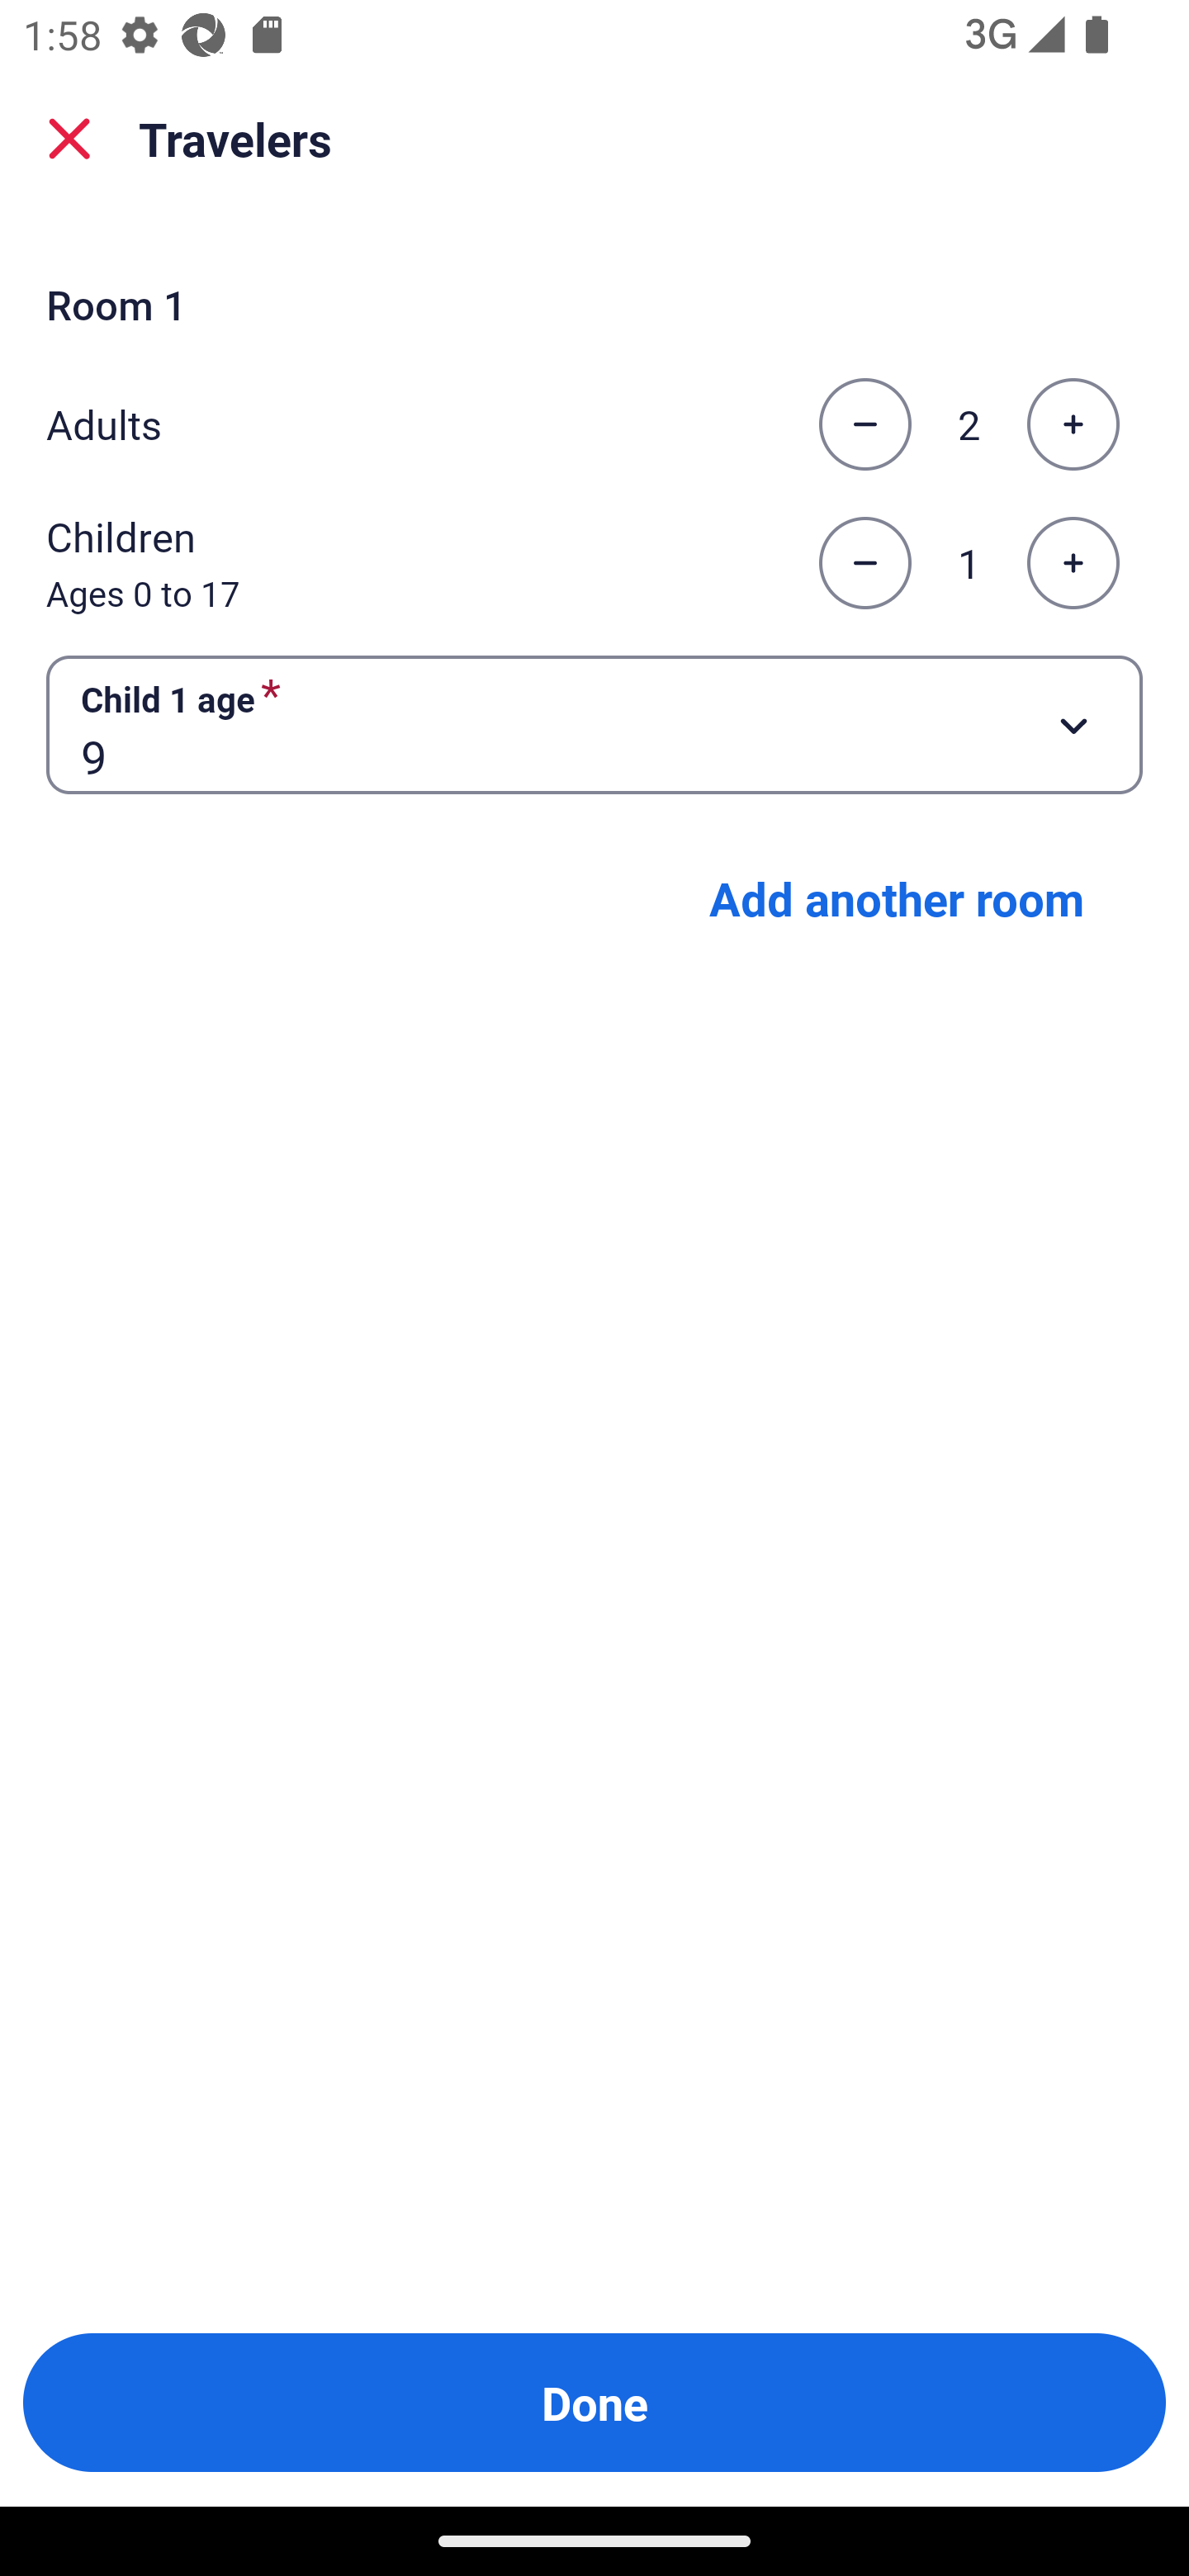  Describe the element at coordinates (594, 2403) in the screenshot. I see `Done` at that location.